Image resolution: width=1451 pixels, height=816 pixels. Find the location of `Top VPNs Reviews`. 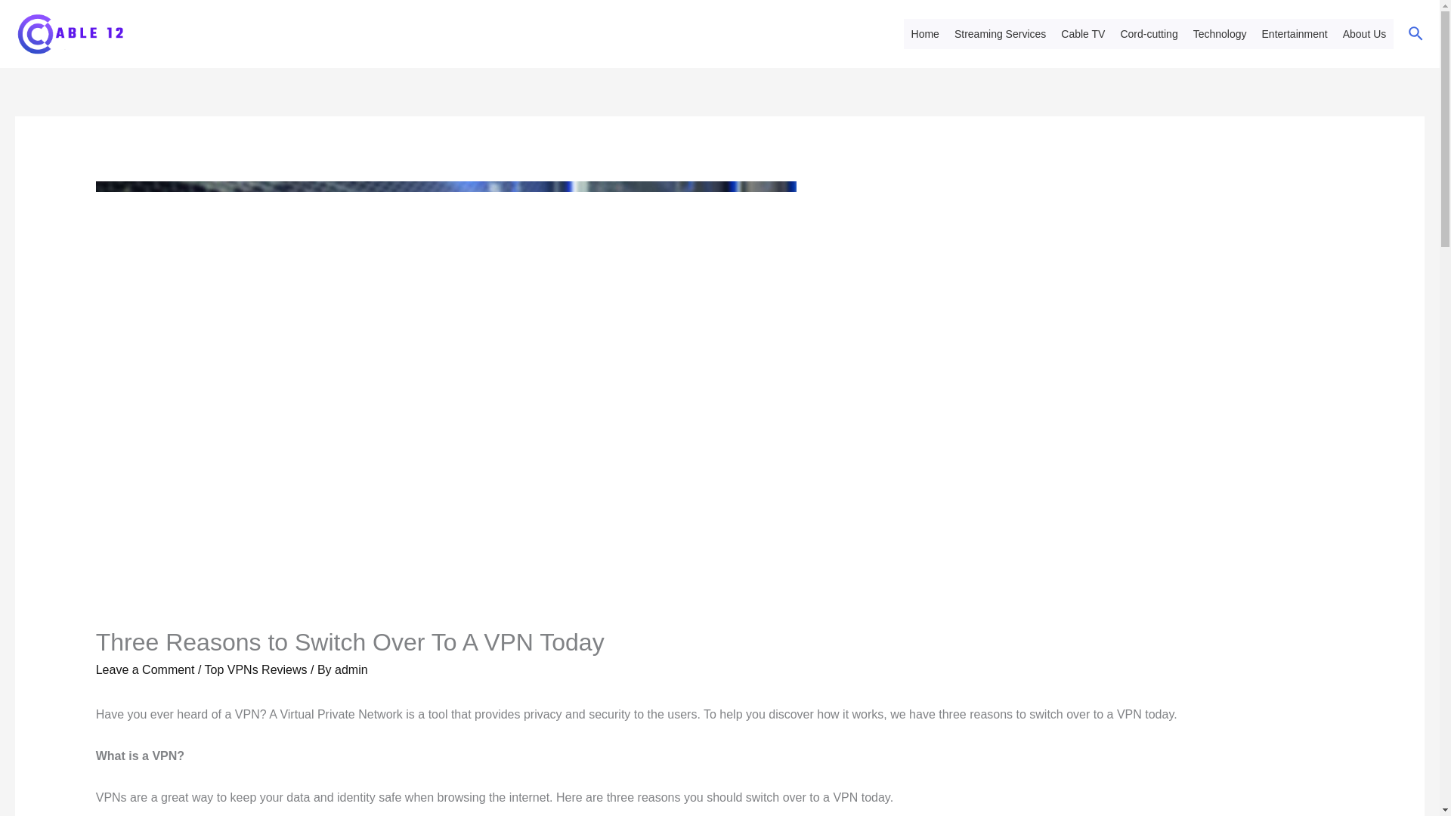

Top VPNs Reviews is located at coordinates (255, 669).